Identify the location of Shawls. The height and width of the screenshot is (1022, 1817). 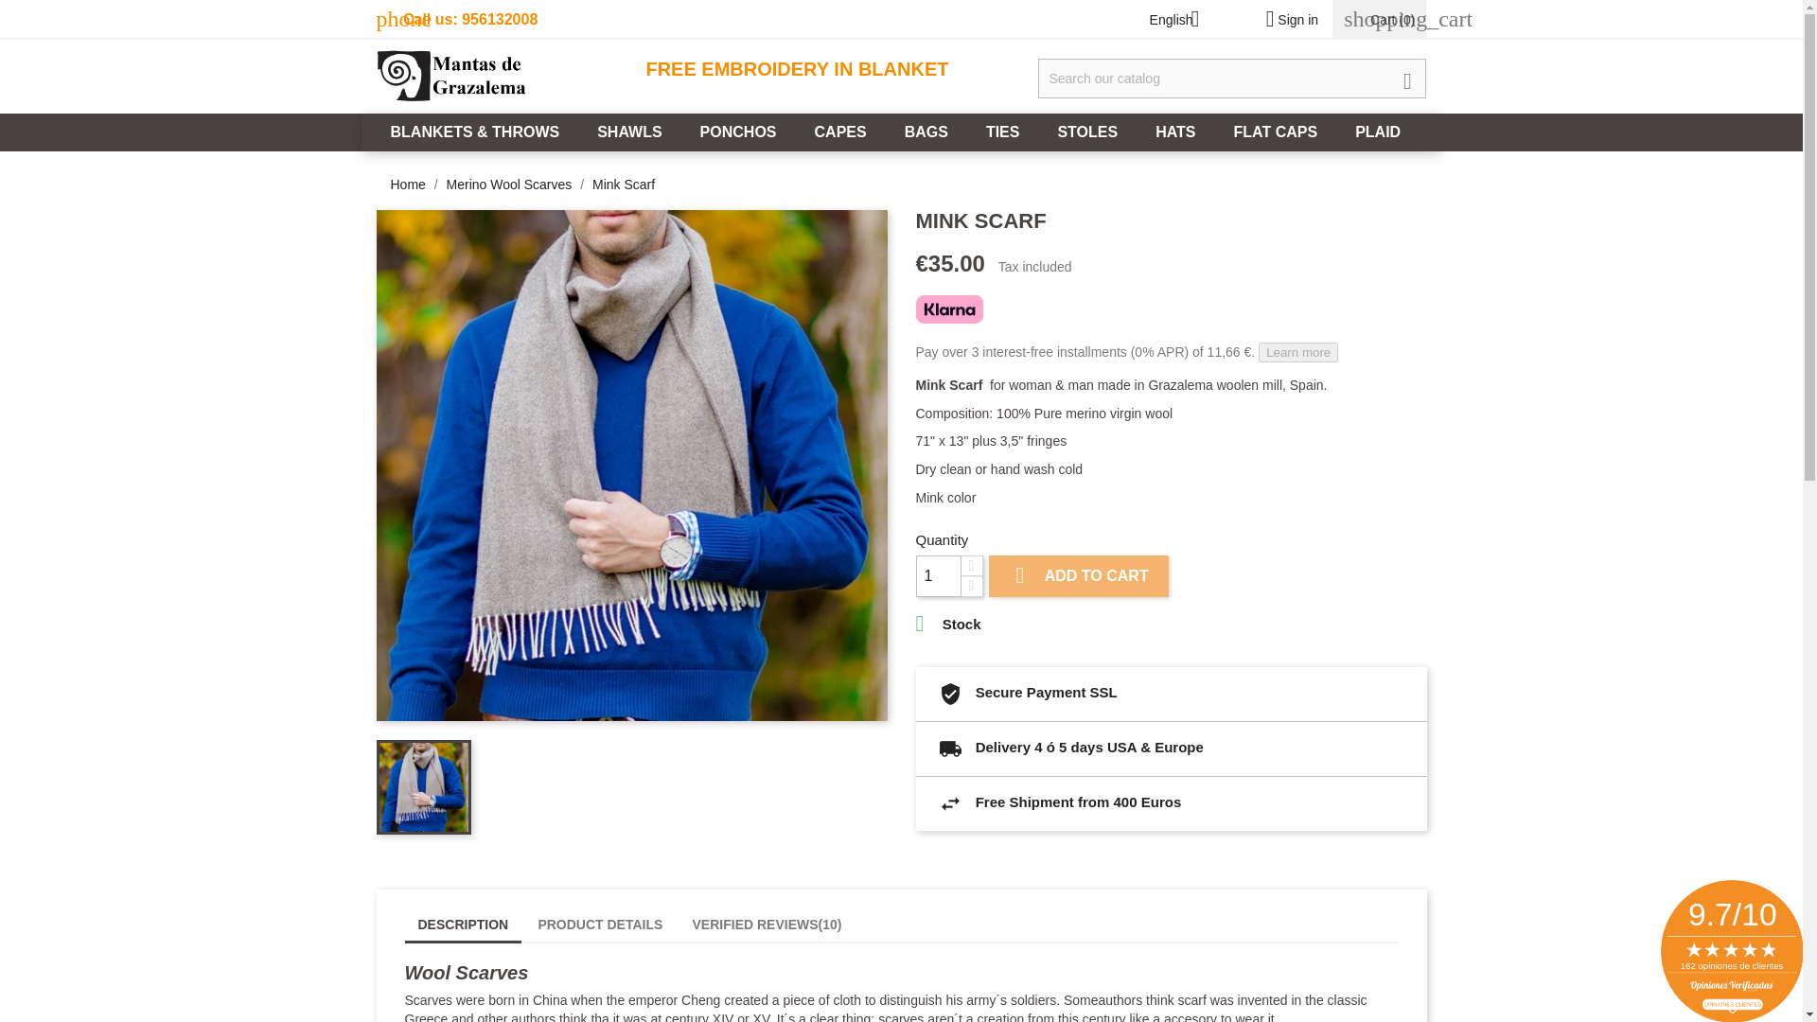
(628, 132).